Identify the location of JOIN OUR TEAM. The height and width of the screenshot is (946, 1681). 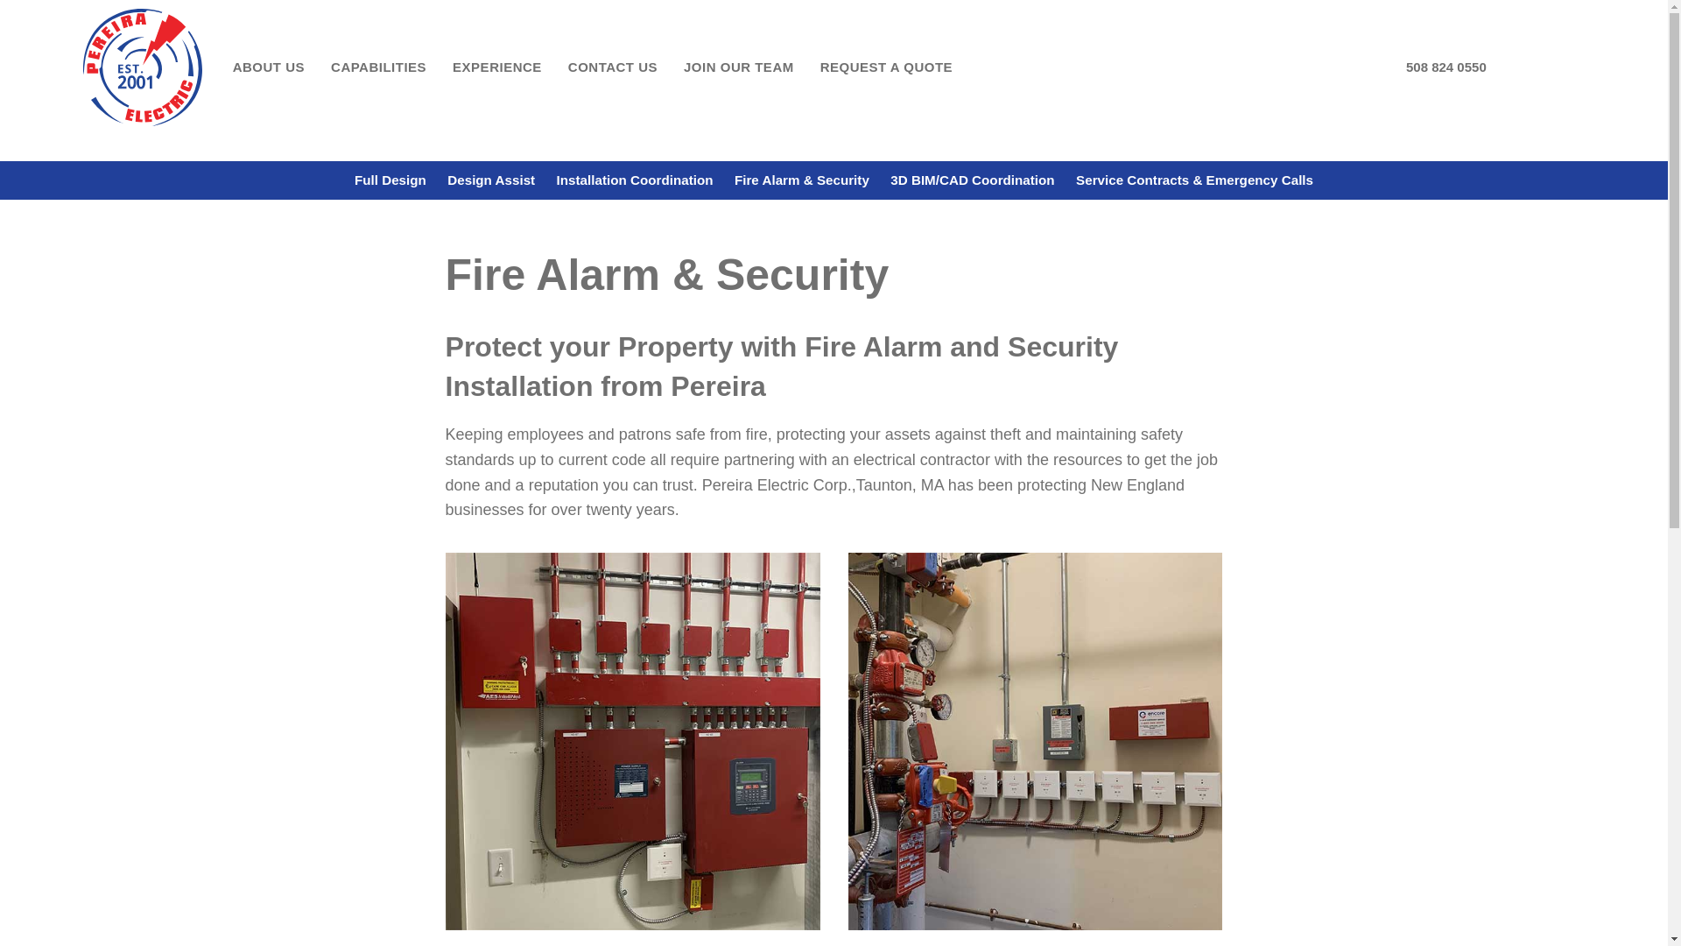
(739, 67).